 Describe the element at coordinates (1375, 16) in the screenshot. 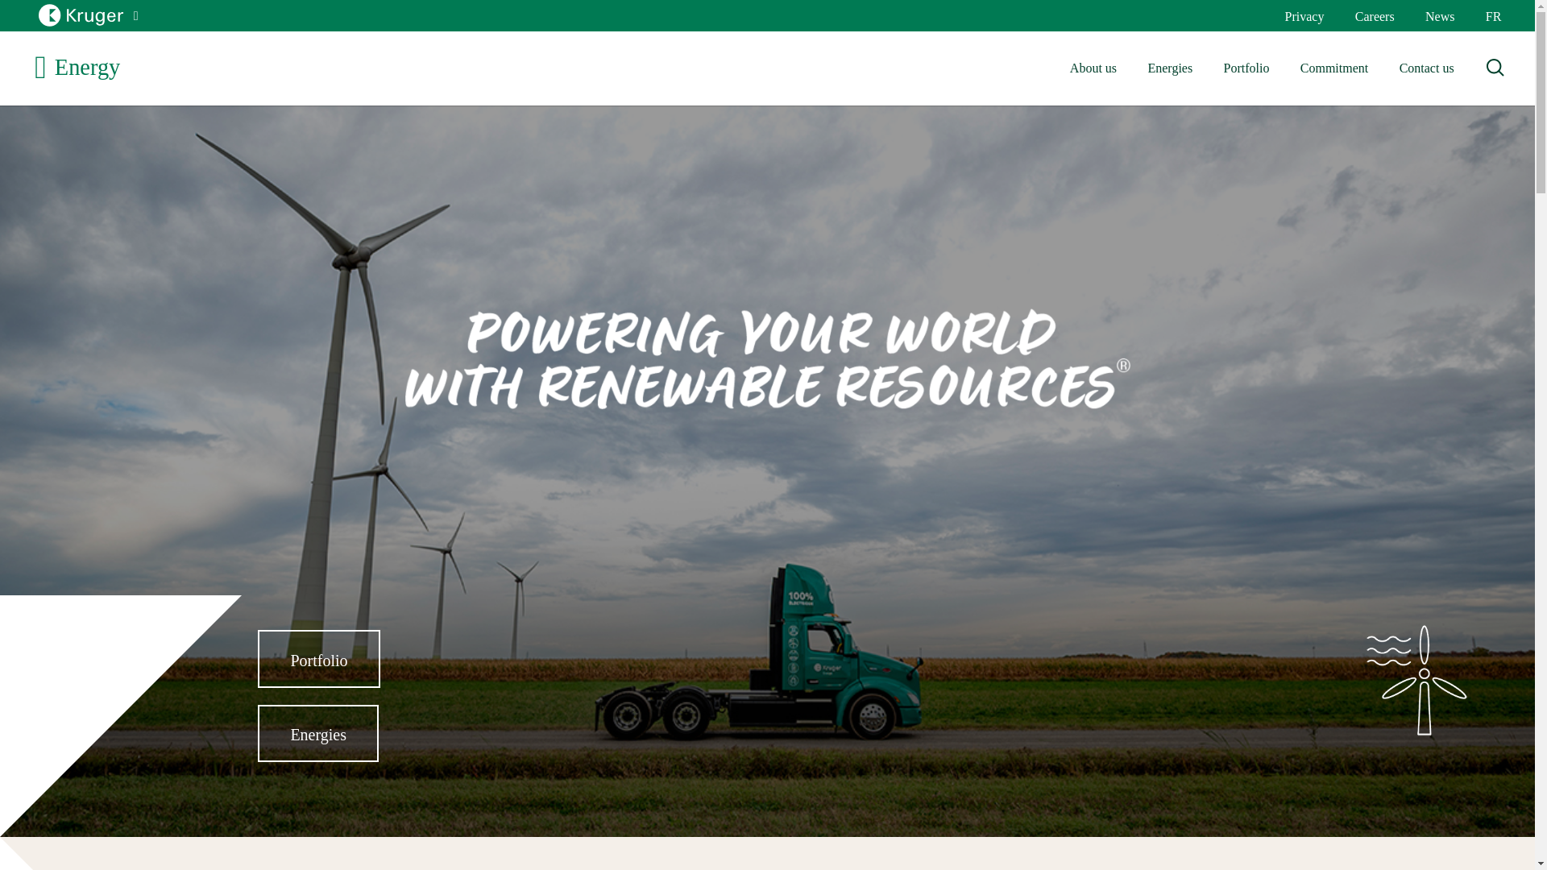

I see `Careers` at that location.